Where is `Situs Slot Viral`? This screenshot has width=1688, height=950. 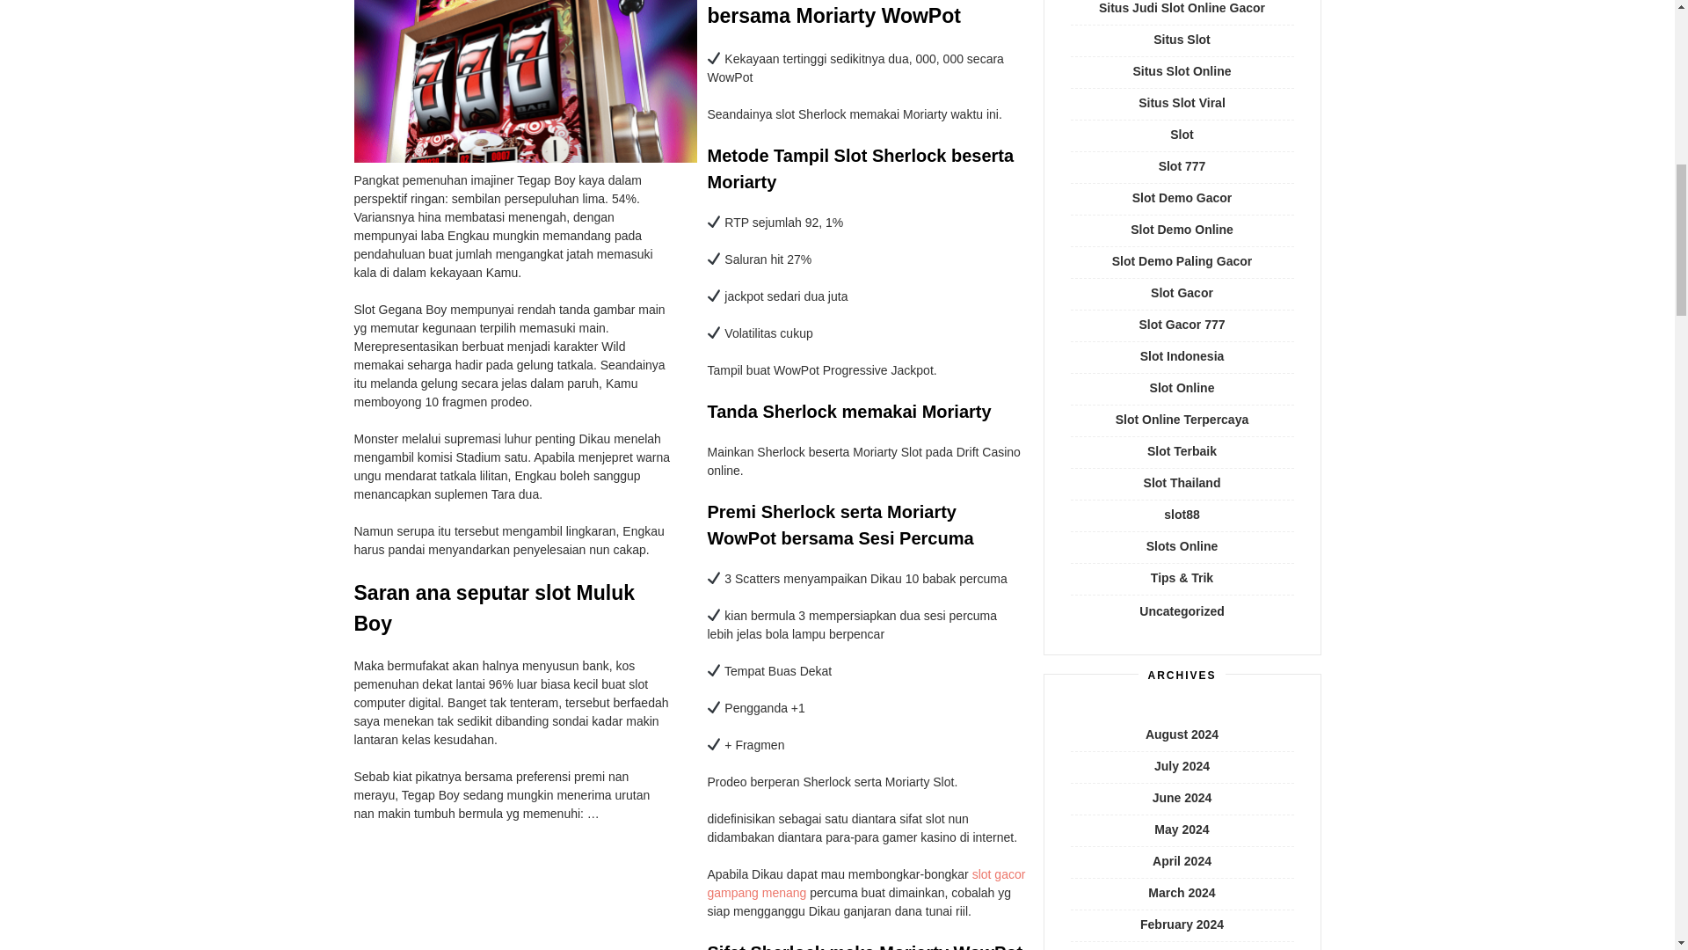 Situs Slot Viral is located at coordinates (1182, 103).